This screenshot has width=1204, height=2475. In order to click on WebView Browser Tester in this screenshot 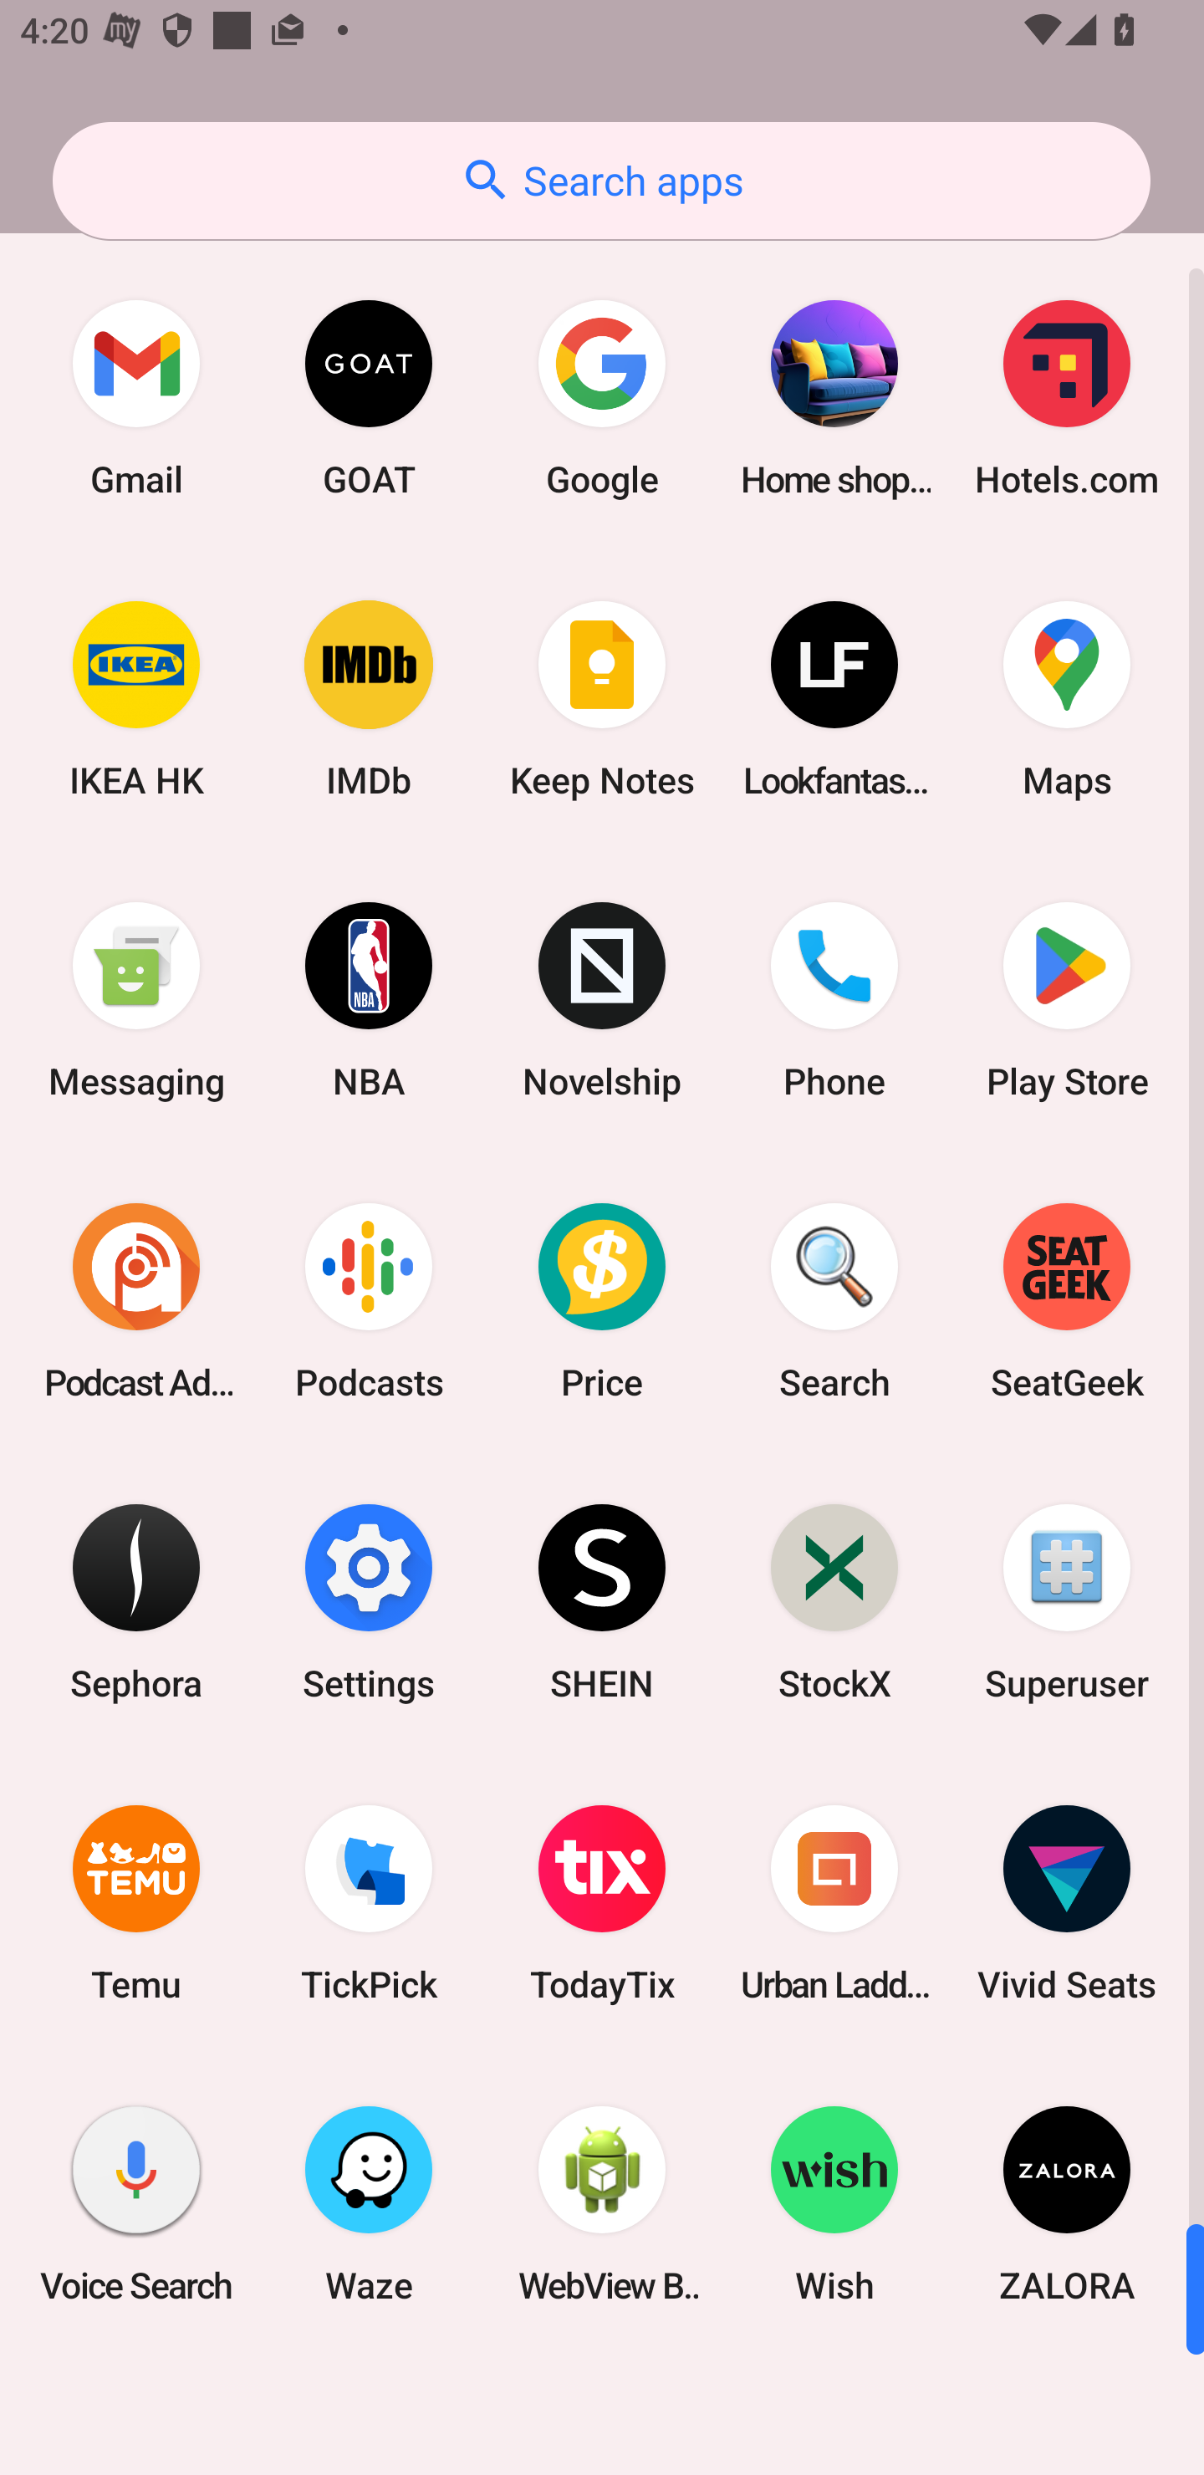, I will do `click(602, 2203)`.